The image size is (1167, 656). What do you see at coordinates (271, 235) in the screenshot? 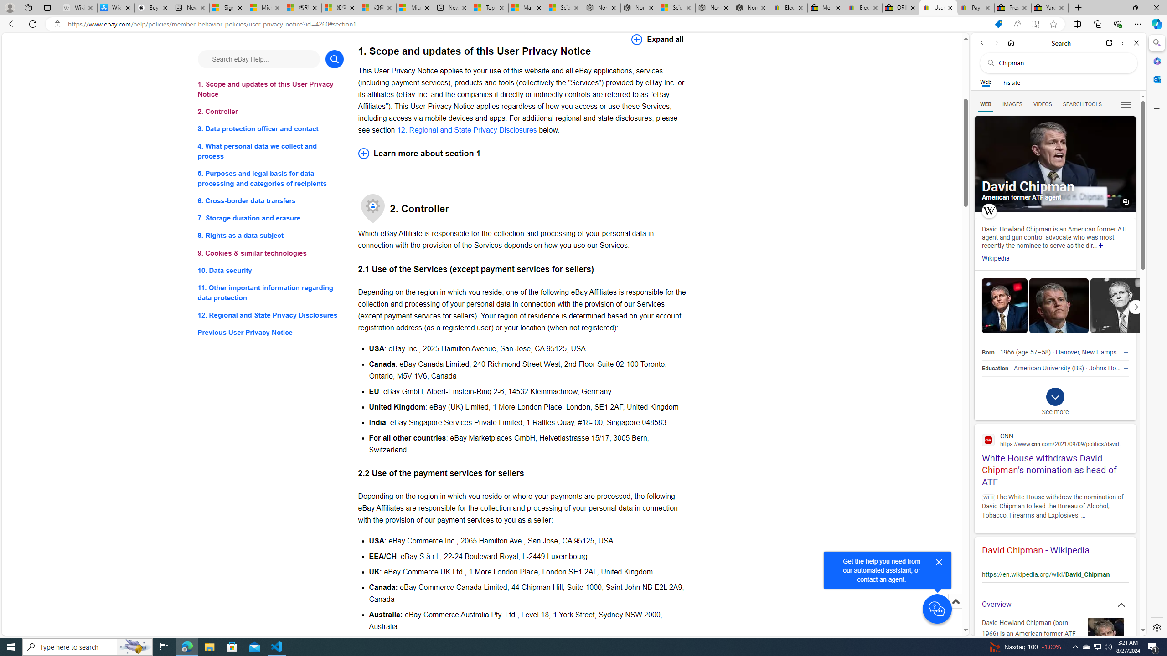
I see `8. Rights as a data subject` at bounding box center [271, 235].